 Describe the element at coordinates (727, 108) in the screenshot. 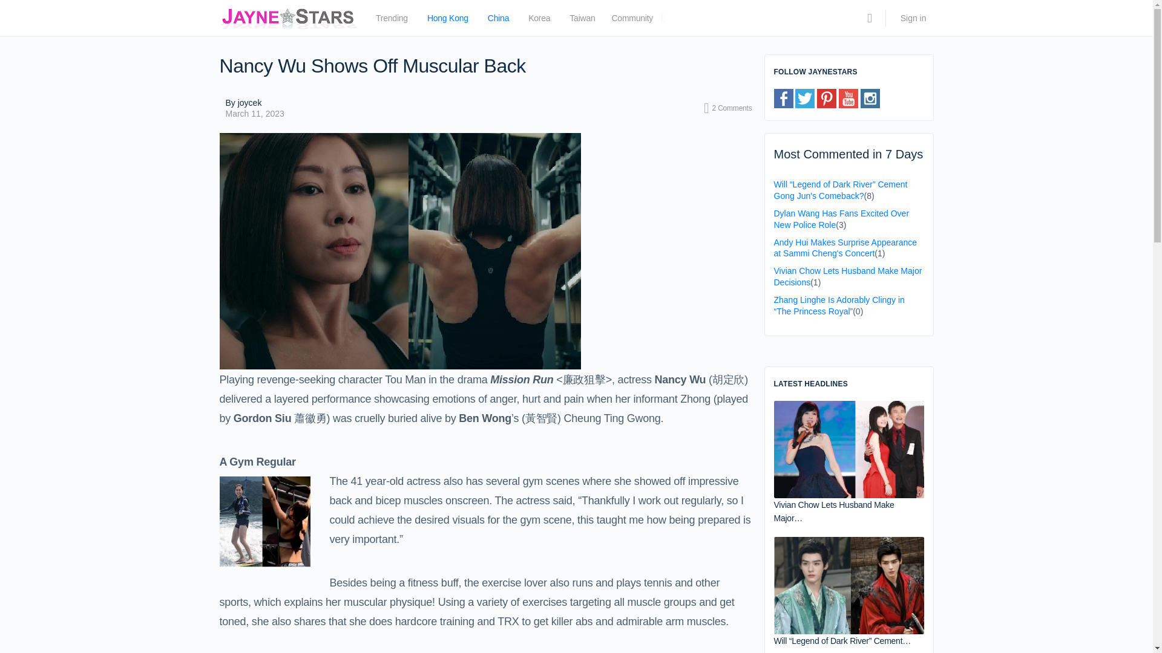

I see `2 Comments` at that location.